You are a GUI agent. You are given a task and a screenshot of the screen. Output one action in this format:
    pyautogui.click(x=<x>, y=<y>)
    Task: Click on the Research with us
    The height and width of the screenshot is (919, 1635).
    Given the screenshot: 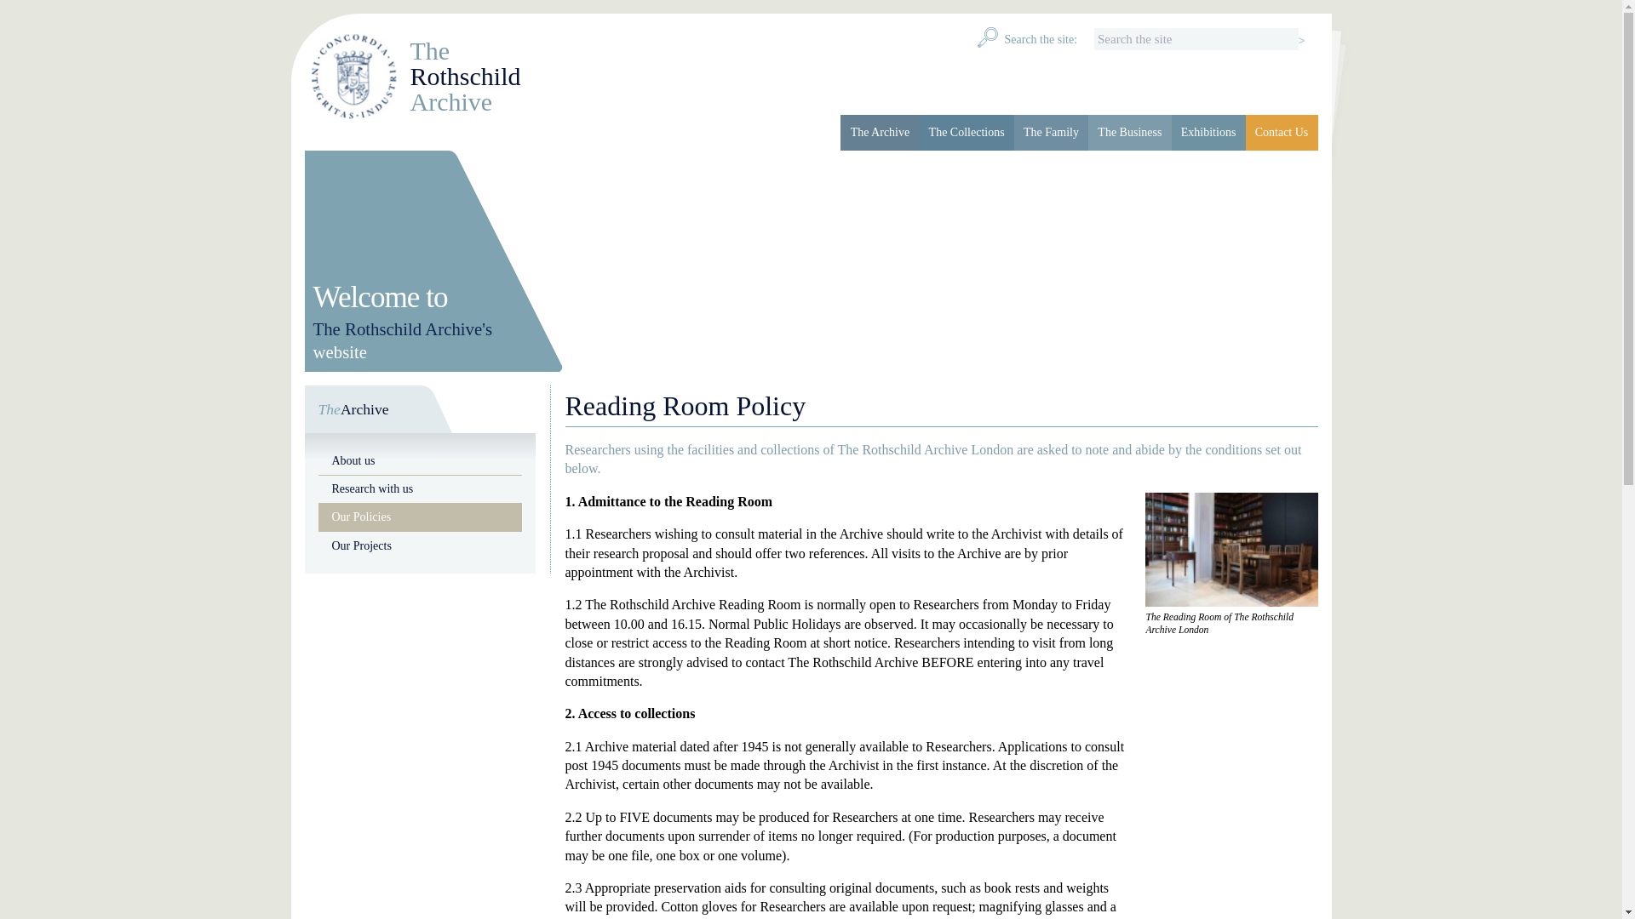 What is the action you would take?
    pyautogui.click(x=416, y=77)
    